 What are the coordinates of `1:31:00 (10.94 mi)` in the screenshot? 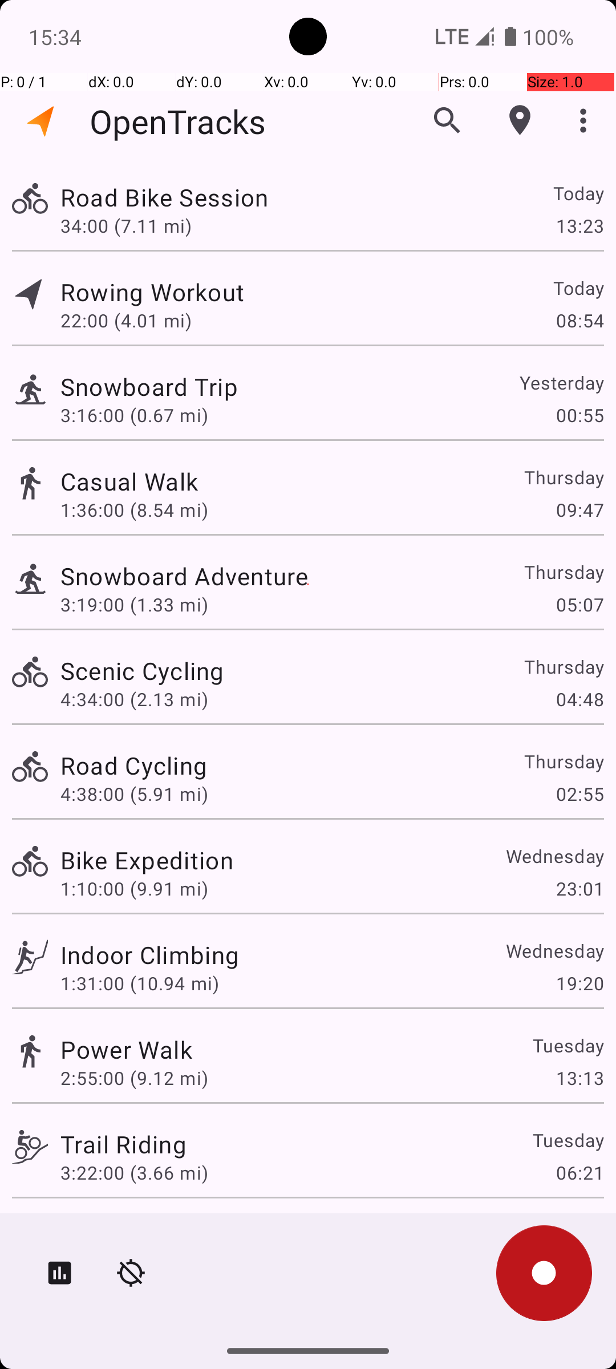 It's located at (139, 983).